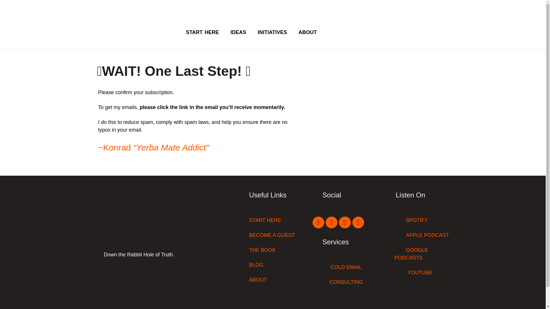 The height and width of the screenshot is (309, 550). I want to click on INITIATIVES, so click(272, 33).